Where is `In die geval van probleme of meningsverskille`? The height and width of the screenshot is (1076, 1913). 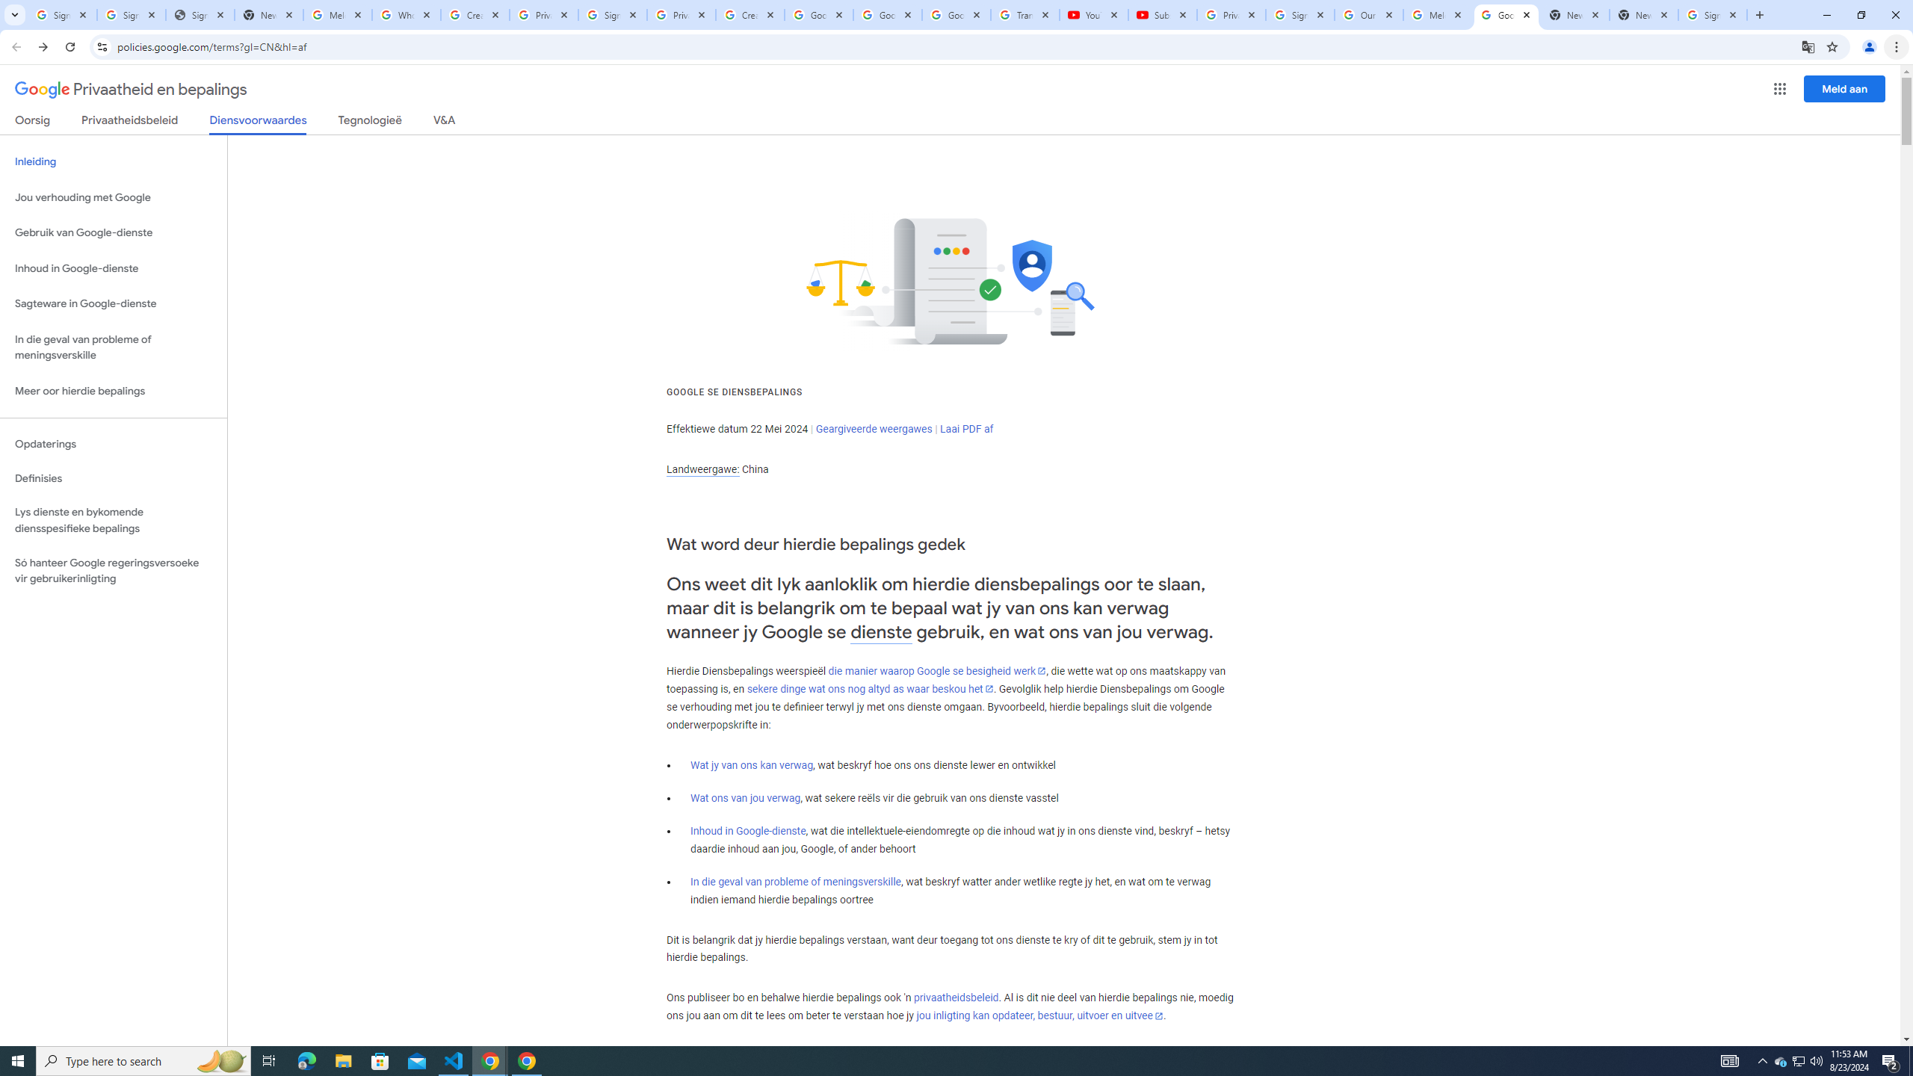
In die geval van probleme of meningsverskille is located at coordinates (795, 882).